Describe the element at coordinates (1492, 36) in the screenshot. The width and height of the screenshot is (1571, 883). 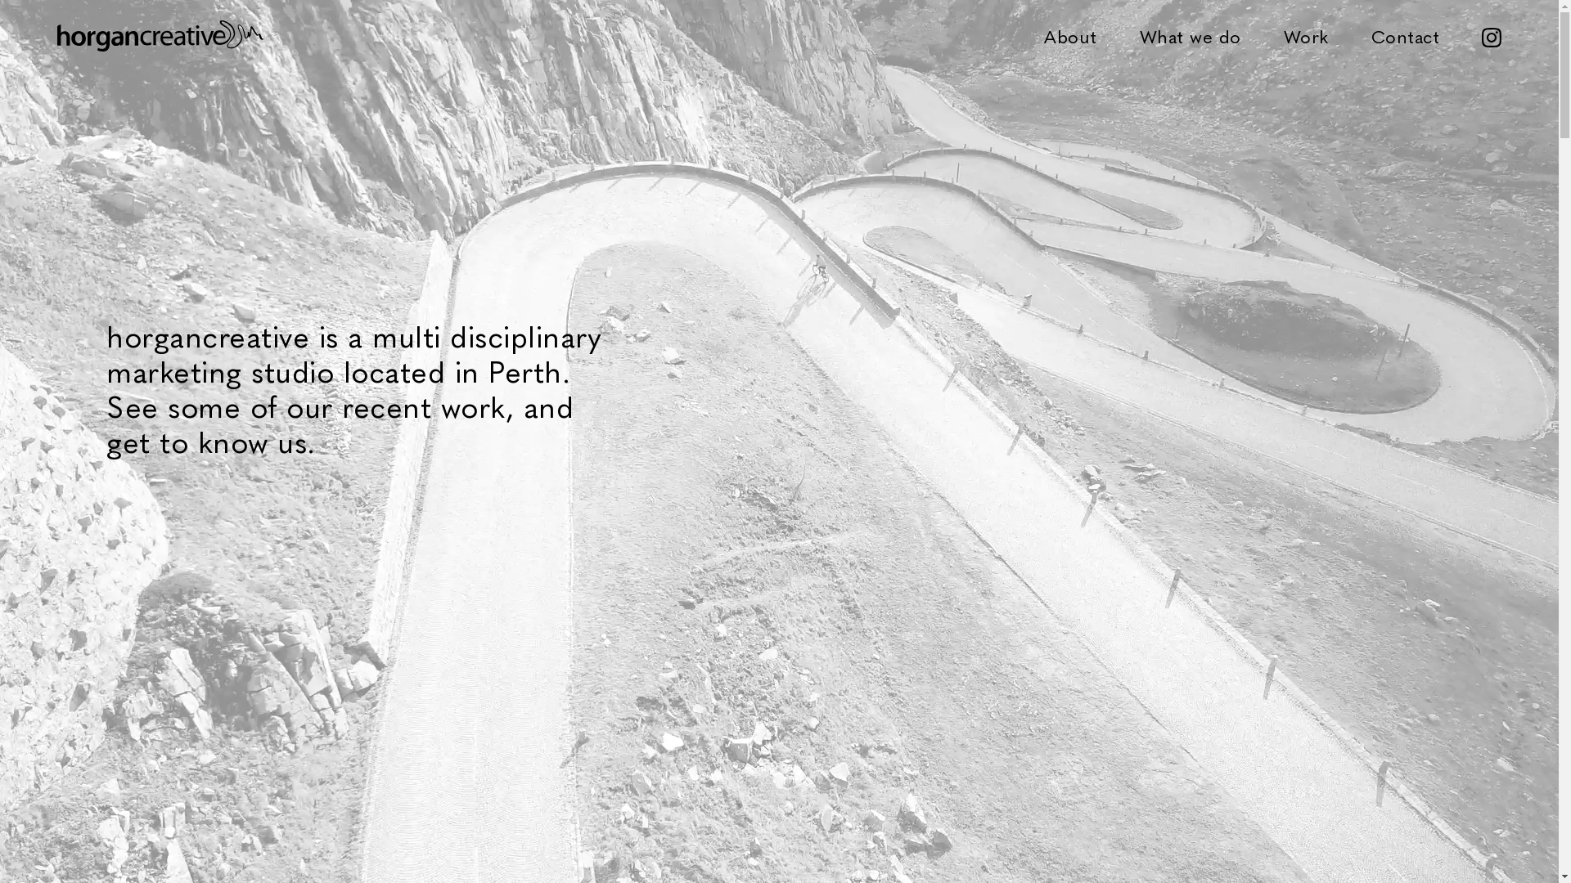
I see `Instagram` at that location.